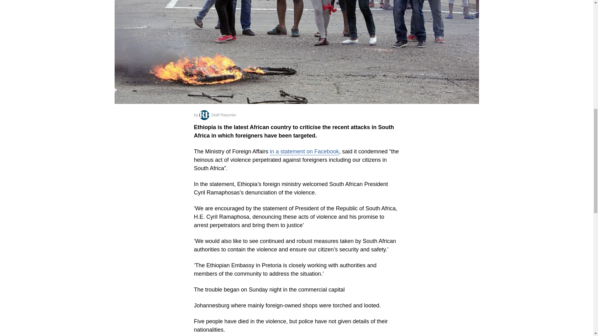 The width and height of the screenshot is (598, 336). Describe the element at coordinates (217, 115) in the screenshot. I see `Staff Reporter` at that location.